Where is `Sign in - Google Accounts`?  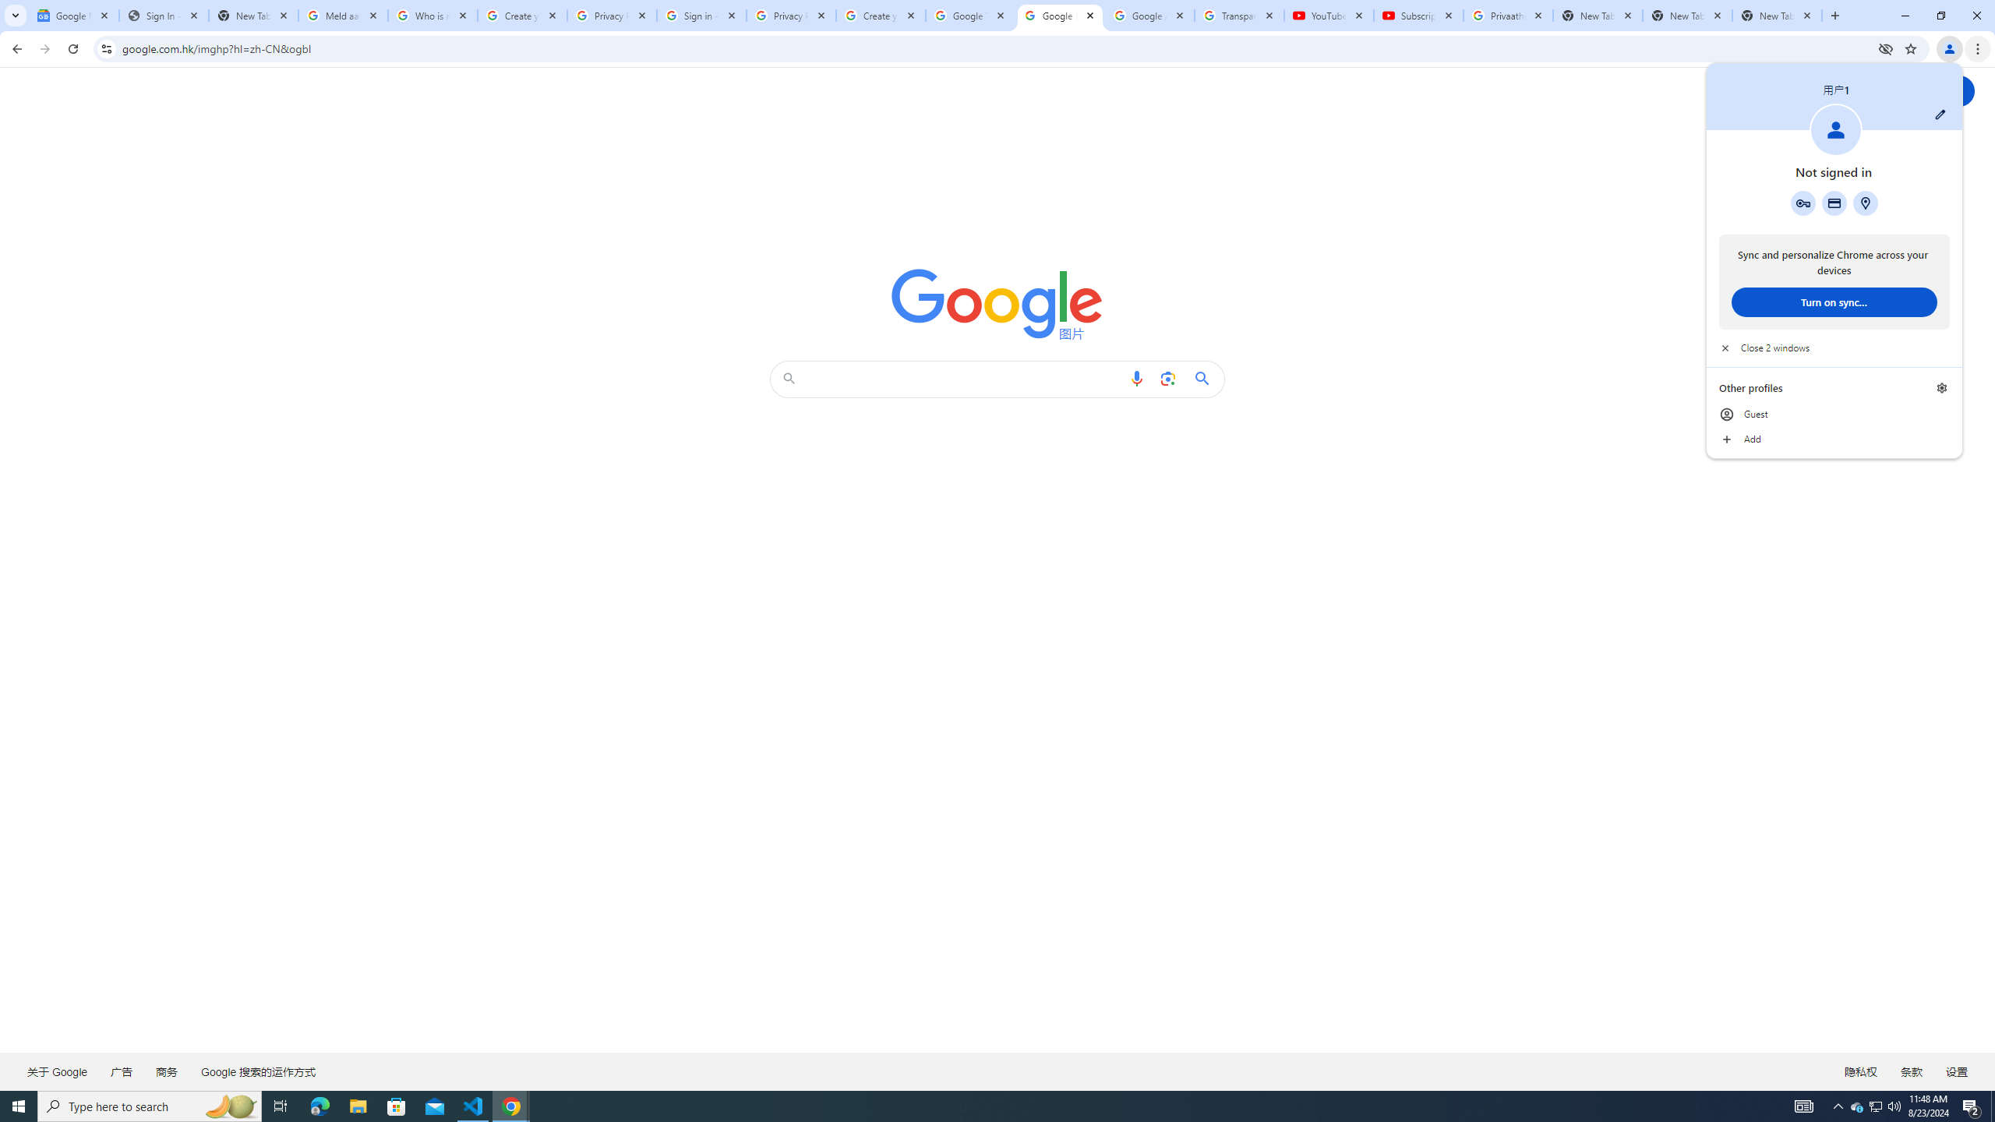
Sign in - Google Accounts is located at coordinates (701, 16).